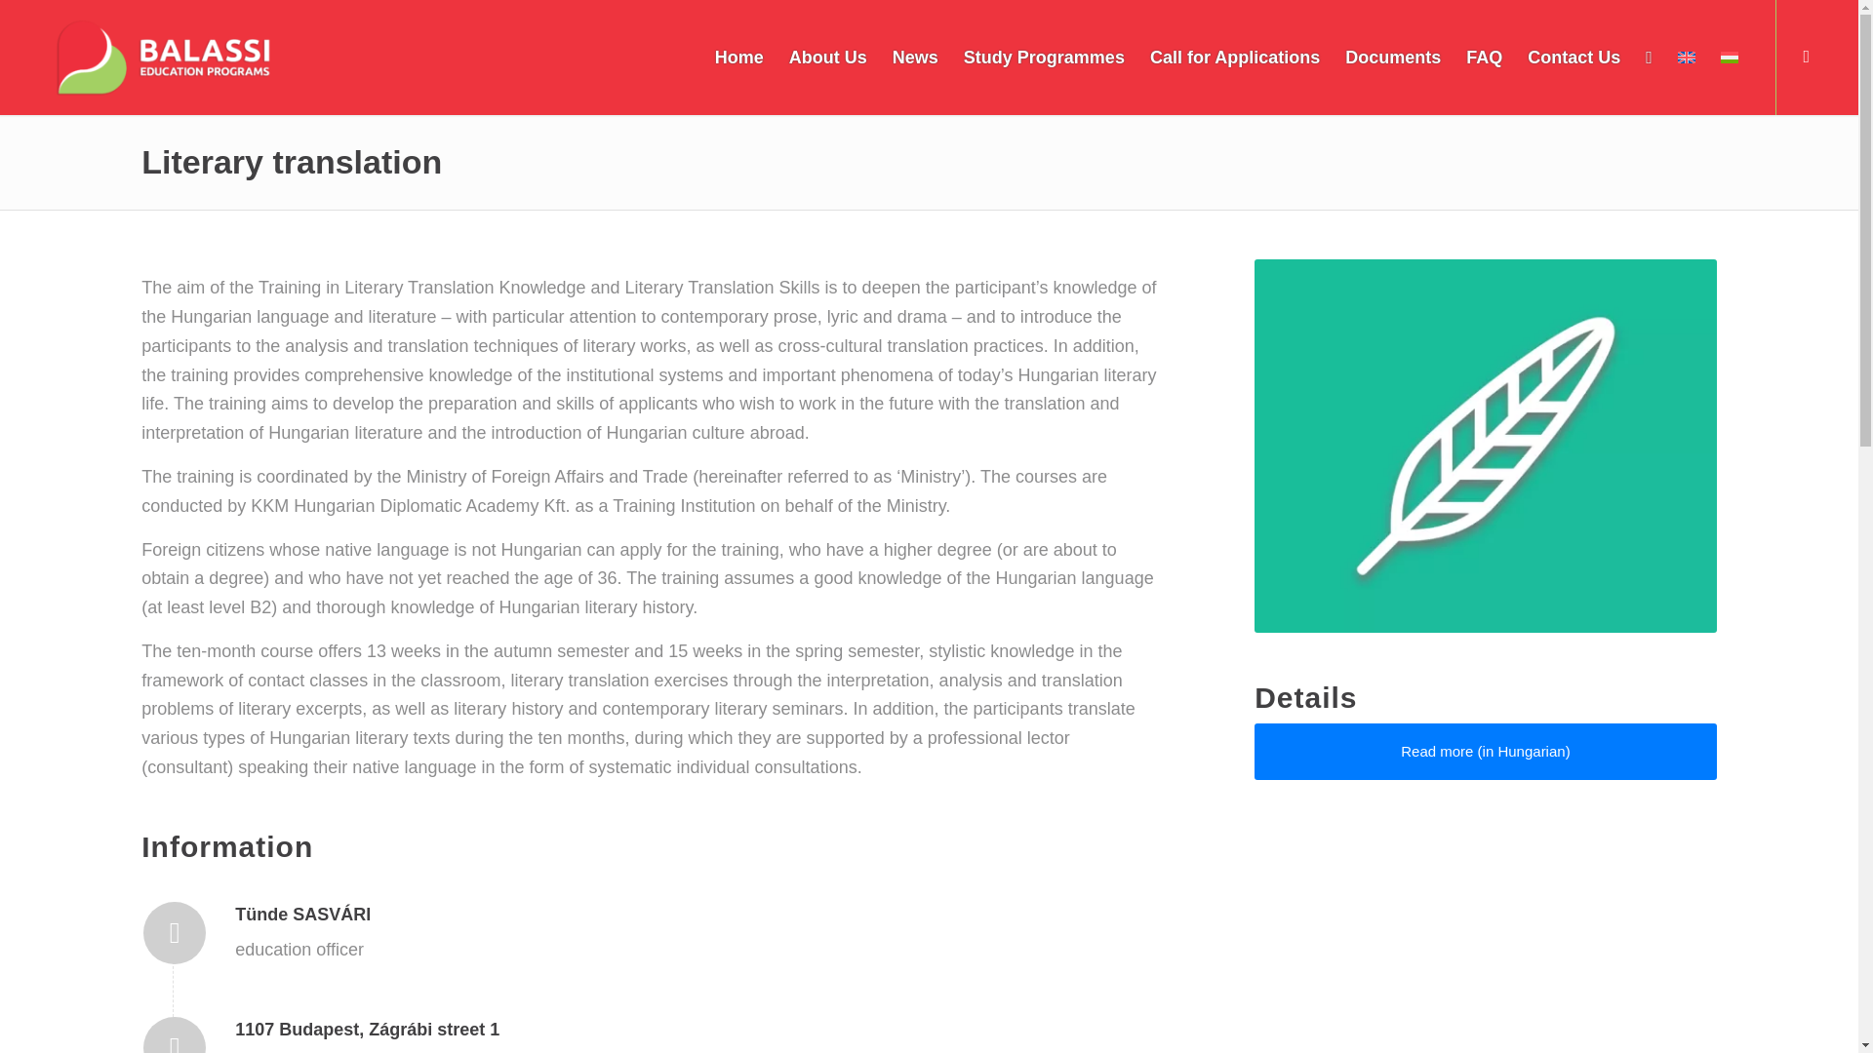 Image resolution: width=1873 pixels, height=1053 pixels. I want to click on Permanent Link: Literary translation, so click(292, 161).